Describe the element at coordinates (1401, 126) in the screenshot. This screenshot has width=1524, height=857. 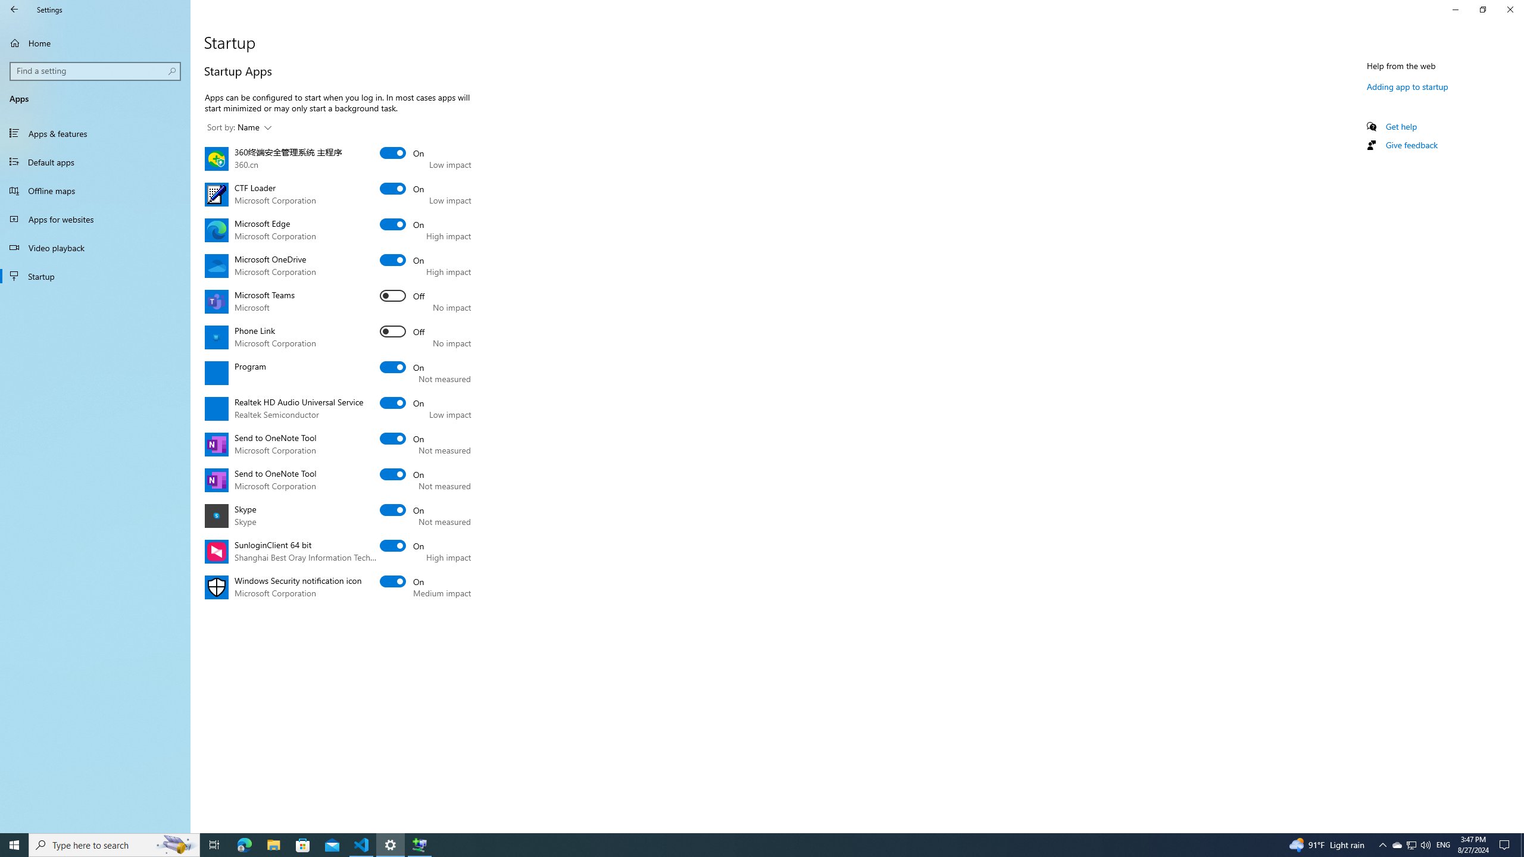
I see `Get help` at that location.